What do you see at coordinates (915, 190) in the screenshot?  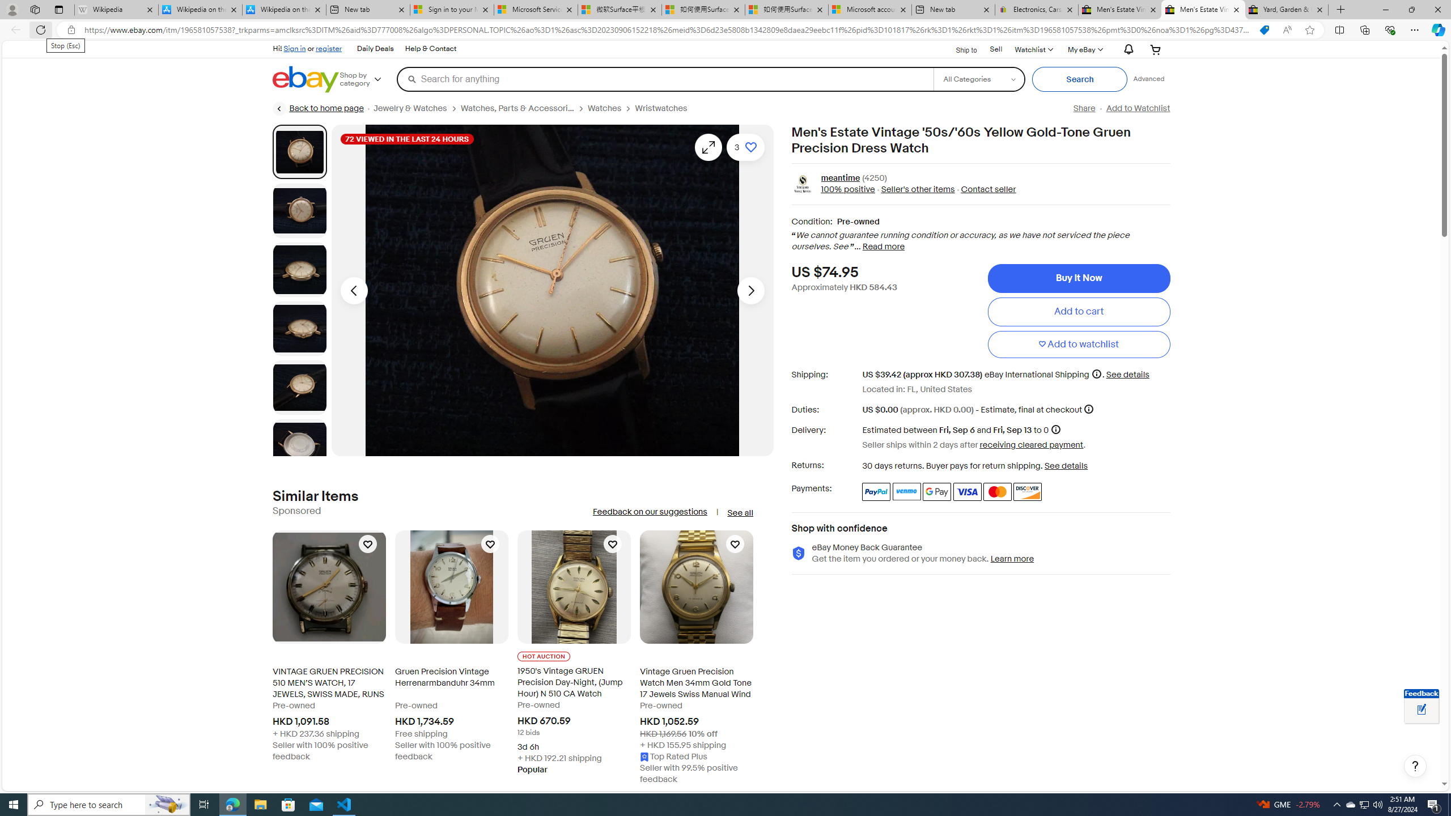 I see `  Seller's other items` at bounding box center [915, 190].